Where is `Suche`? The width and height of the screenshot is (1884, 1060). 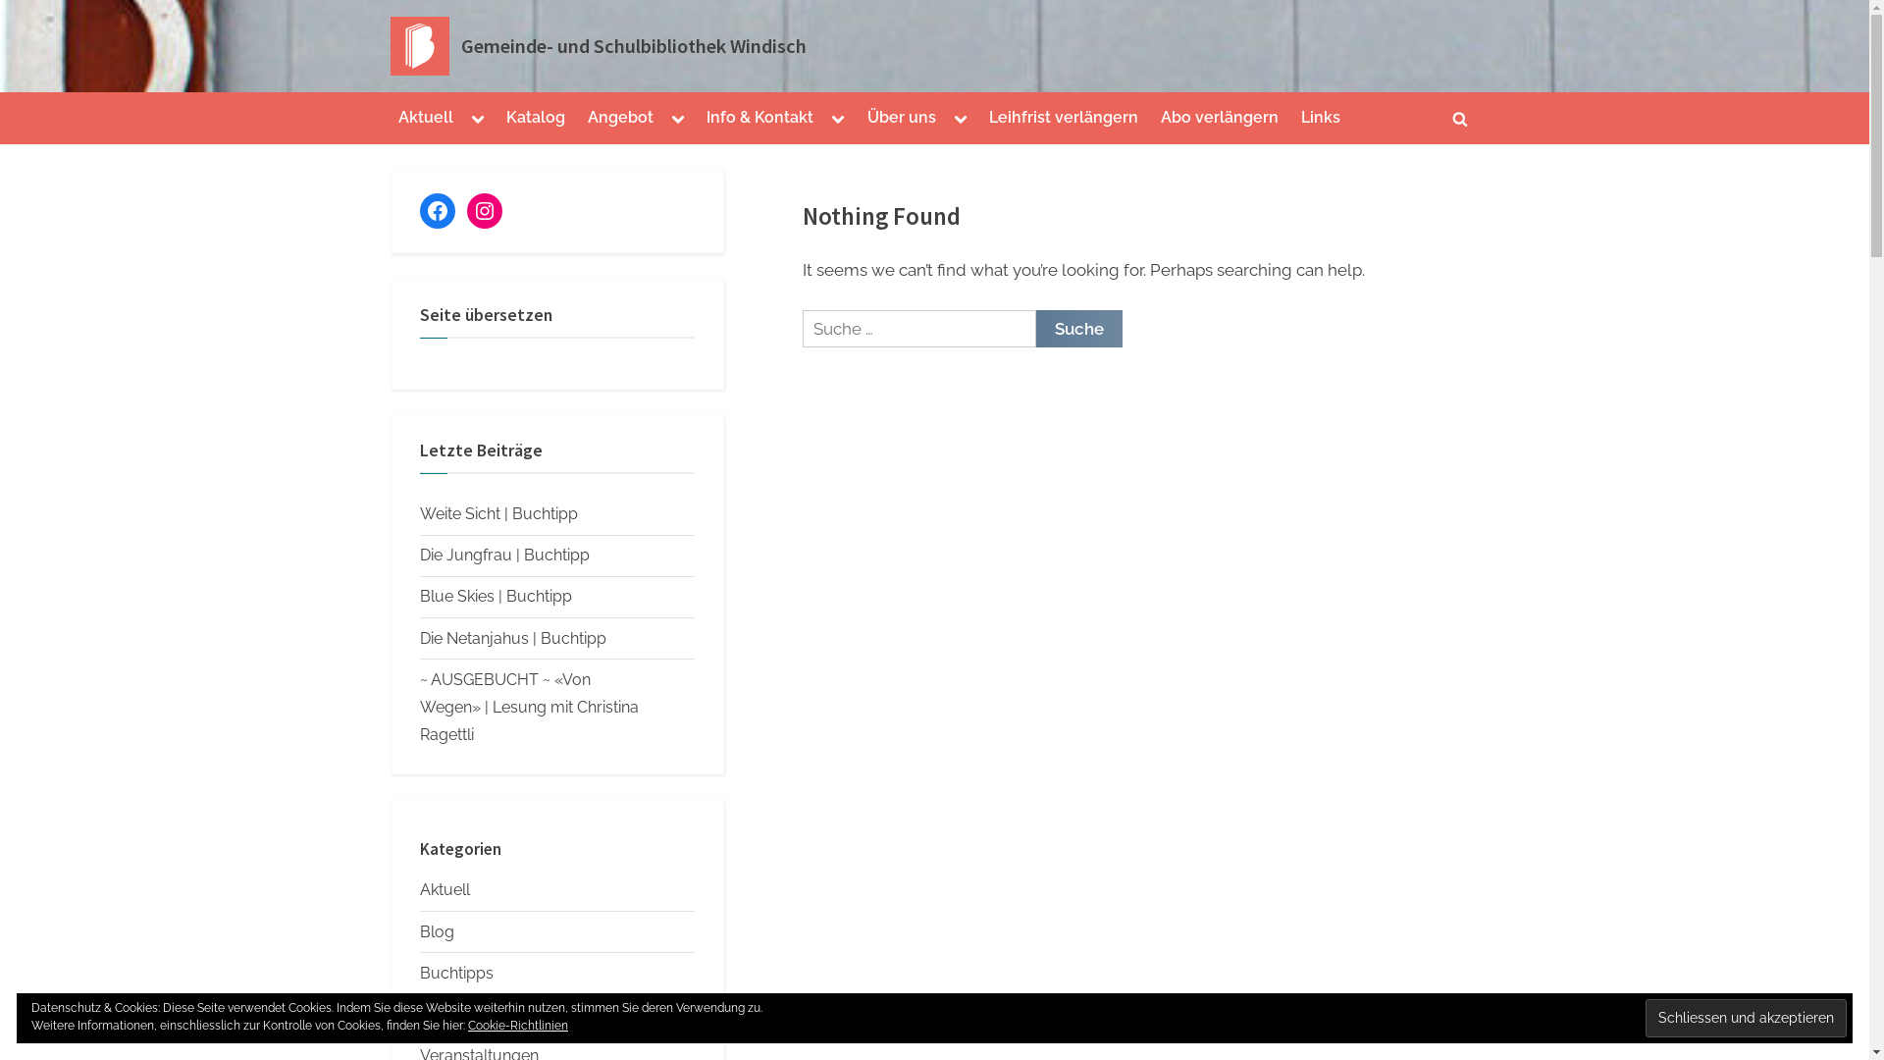
Suche is located at coordinates (1079, 329).